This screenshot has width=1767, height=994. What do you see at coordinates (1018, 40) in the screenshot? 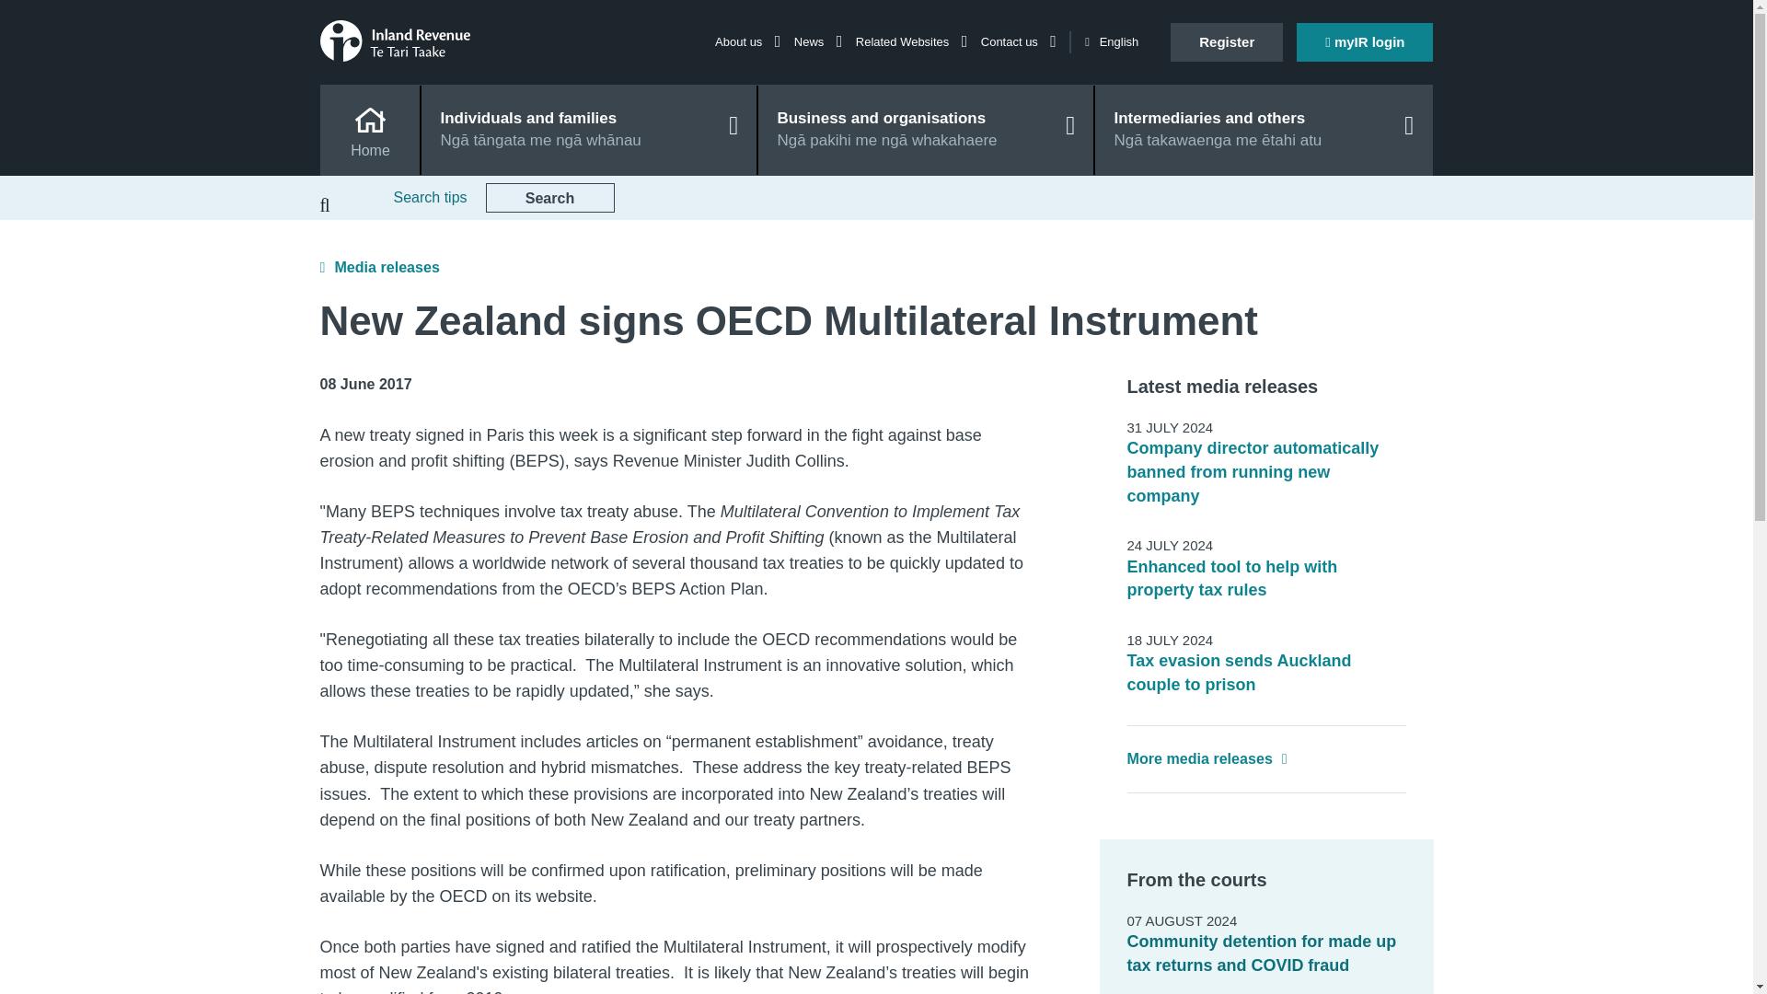
I see `Contact us` at bounding box center [1018, 40].